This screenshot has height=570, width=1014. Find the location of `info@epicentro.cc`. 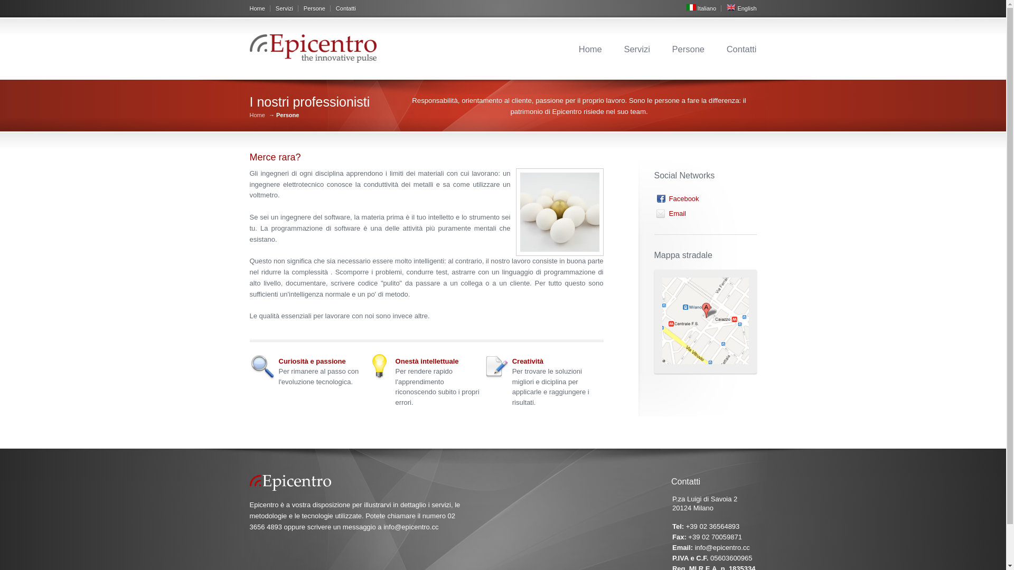

info@epicentro.cc is located at coordinates (722, 548).